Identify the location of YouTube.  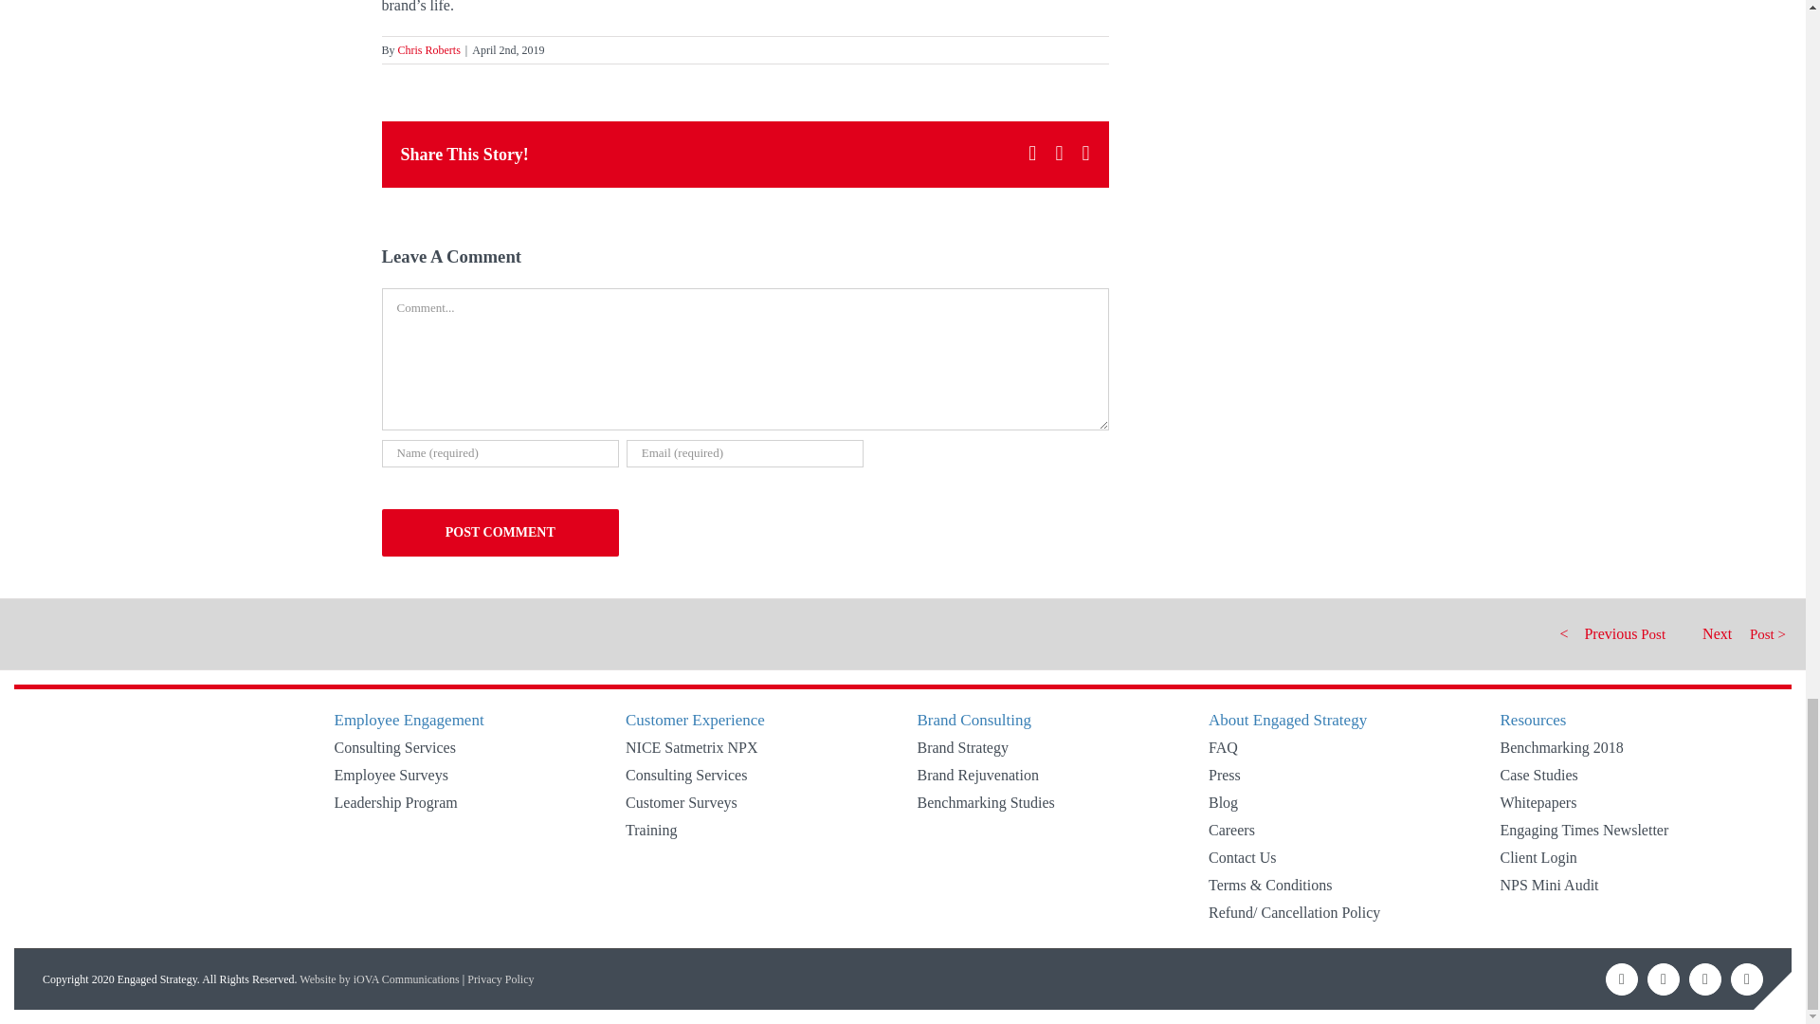
(1746, 978).